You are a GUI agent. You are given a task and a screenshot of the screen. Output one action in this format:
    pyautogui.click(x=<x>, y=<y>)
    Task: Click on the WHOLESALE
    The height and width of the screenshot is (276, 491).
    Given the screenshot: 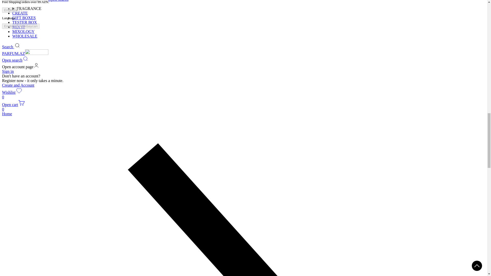 What is the action you would take?
    pyautogui.click(x=26, y=164)
    